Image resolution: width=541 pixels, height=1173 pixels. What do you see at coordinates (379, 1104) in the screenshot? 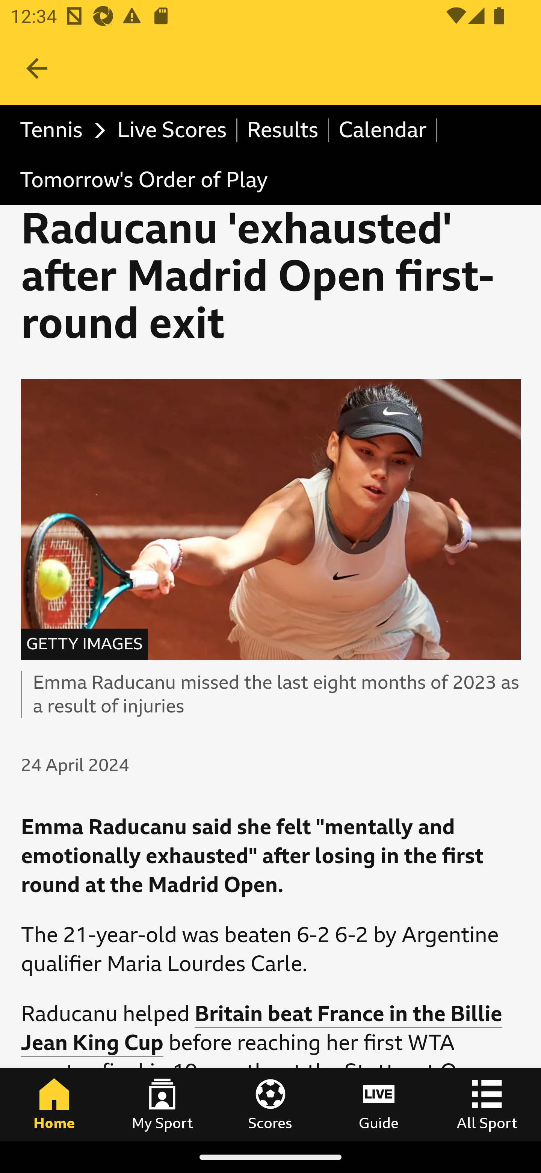
I see `Guide` at bounding box center [379, 1104].